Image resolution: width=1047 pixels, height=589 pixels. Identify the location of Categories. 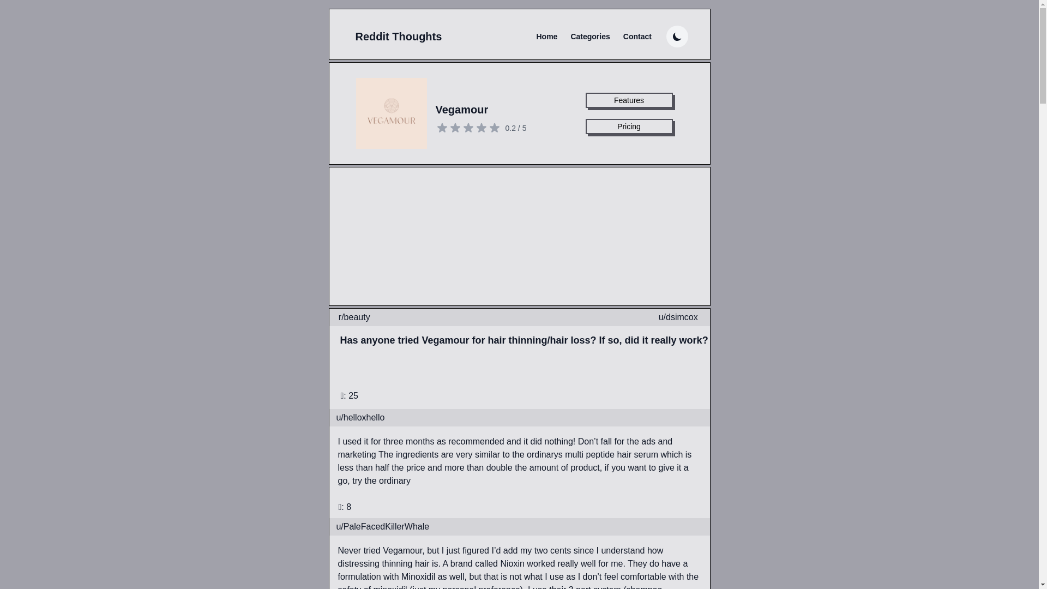
(590, 36).